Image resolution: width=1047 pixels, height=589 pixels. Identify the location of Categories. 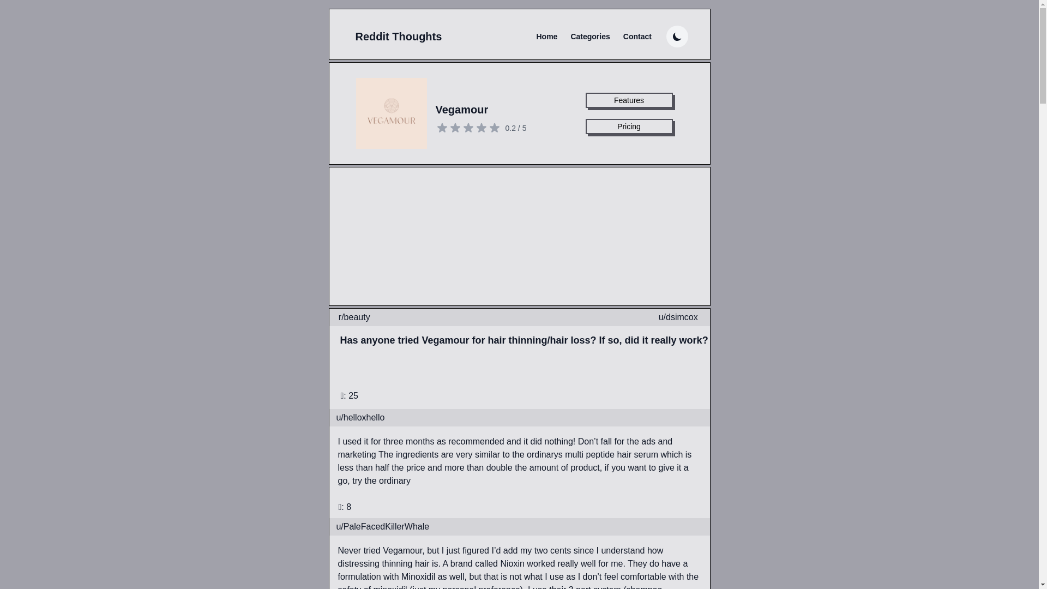
(590, 36).